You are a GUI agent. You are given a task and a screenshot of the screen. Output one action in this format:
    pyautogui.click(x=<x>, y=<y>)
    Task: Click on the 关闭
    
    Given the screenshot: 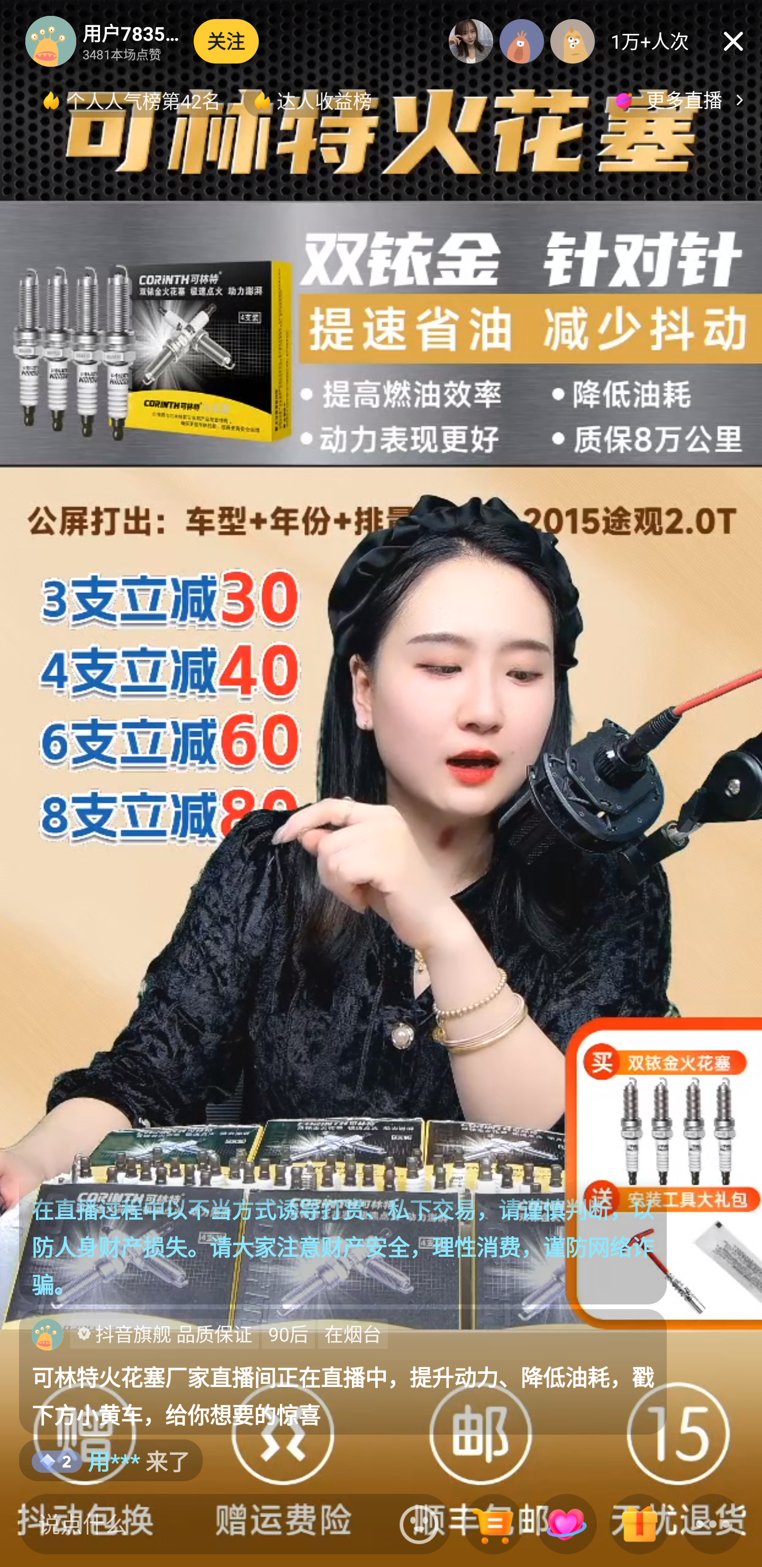 What is the action you would take?
    pyautogui.click(x=733, y=41)
    